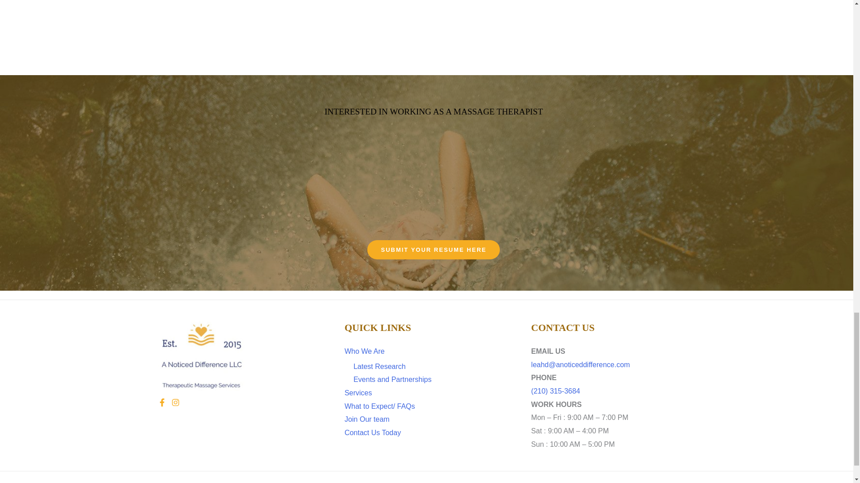 This screenshot has height=483, width=860. I want to click on SUBMIT YOUR RESUME HERE, so click(433, 250).